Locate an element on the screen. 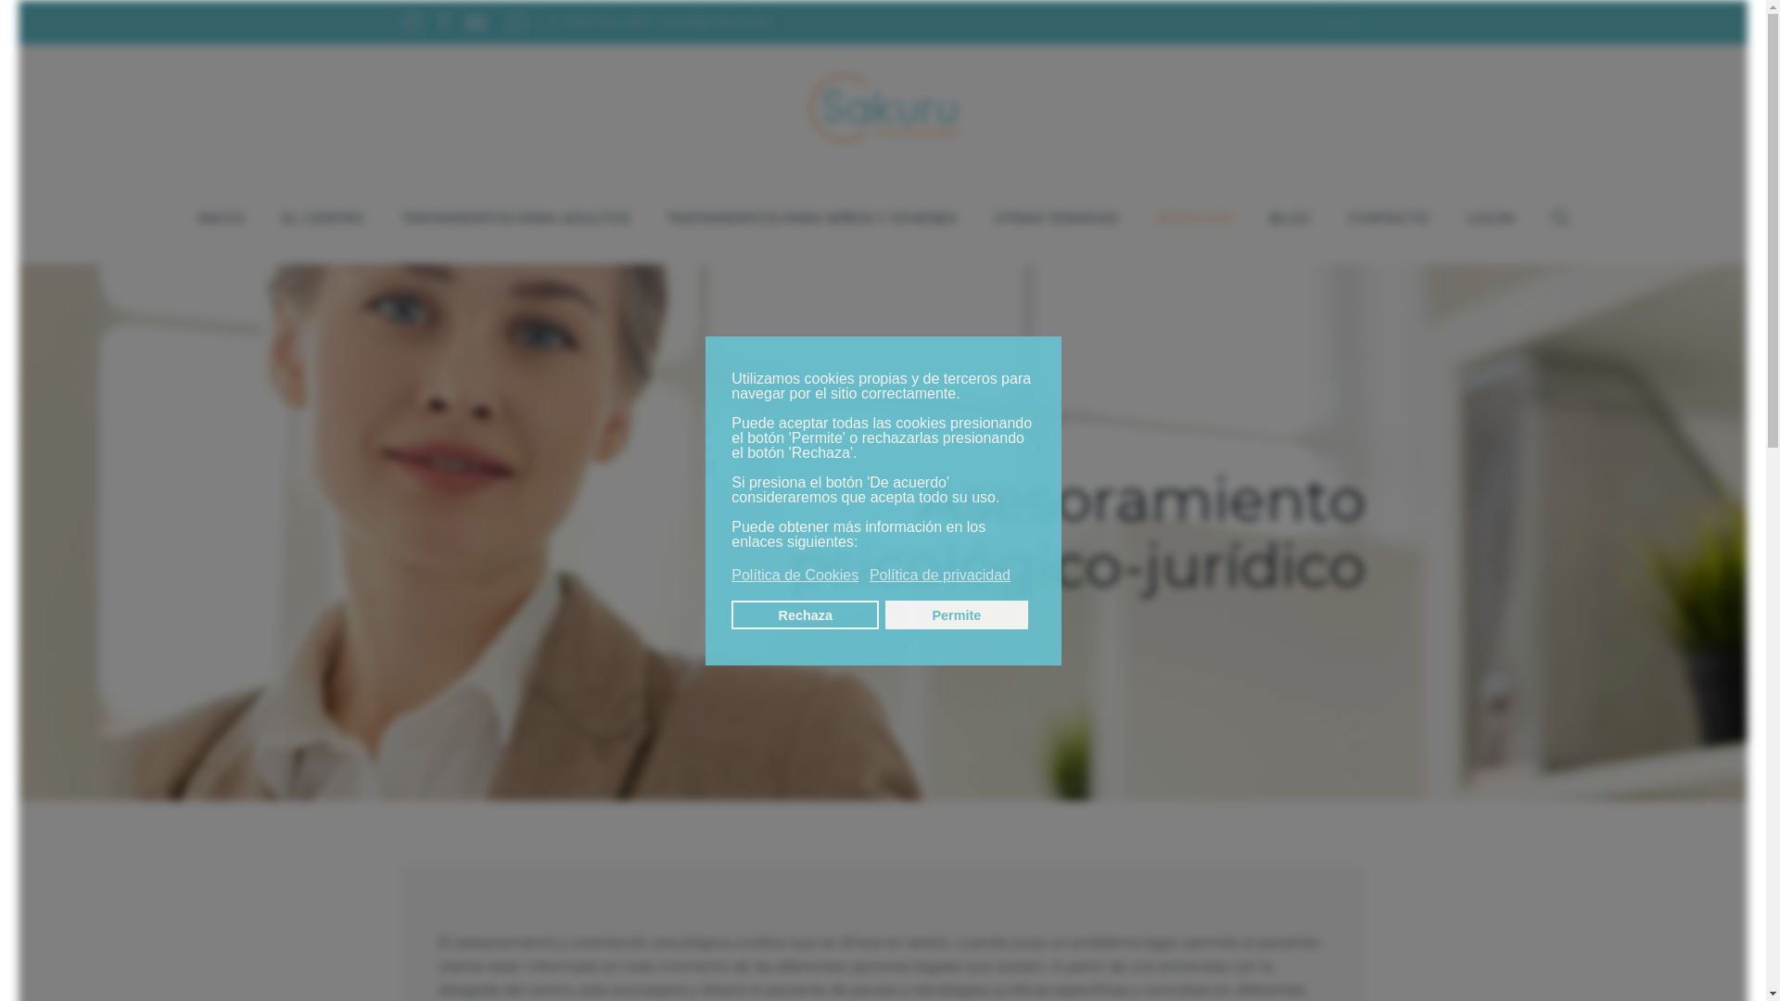  TRATAMIENTOS PARA ADULTOS is located at coordinates (515, 218).